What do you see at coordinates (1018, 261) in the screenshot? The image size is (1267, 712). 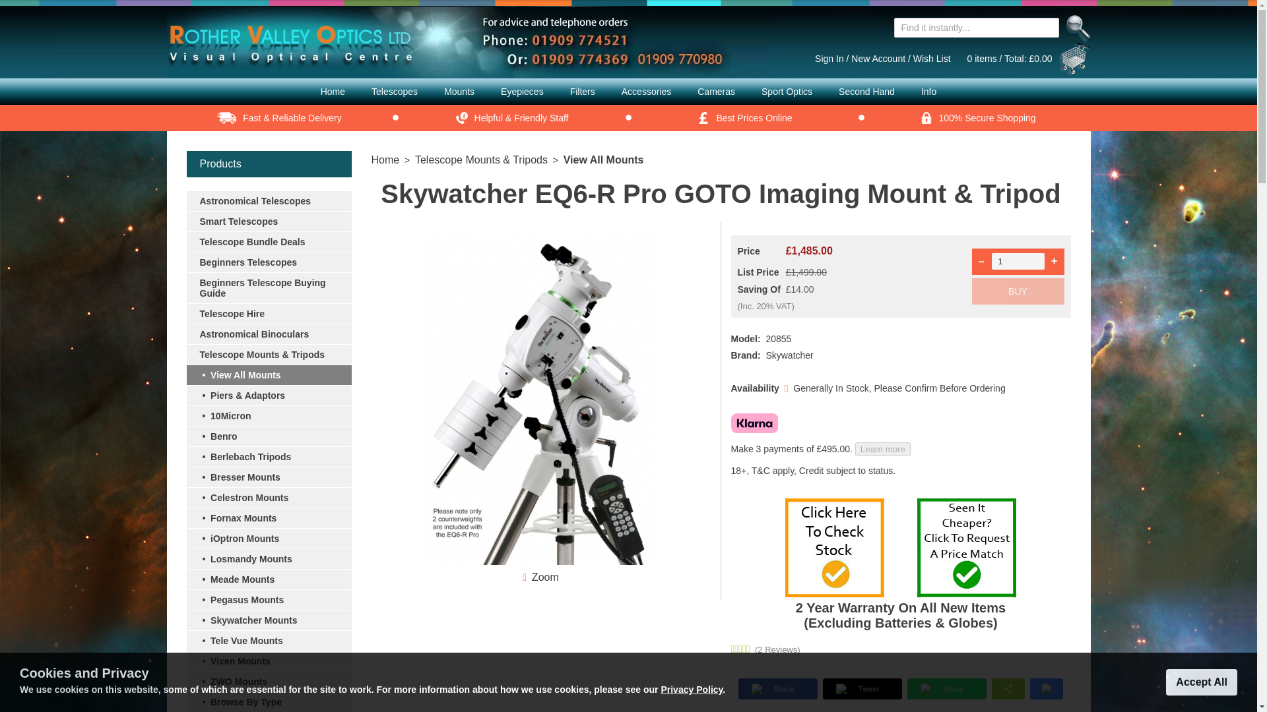 I see `1` at bounding box center [1018, 261].